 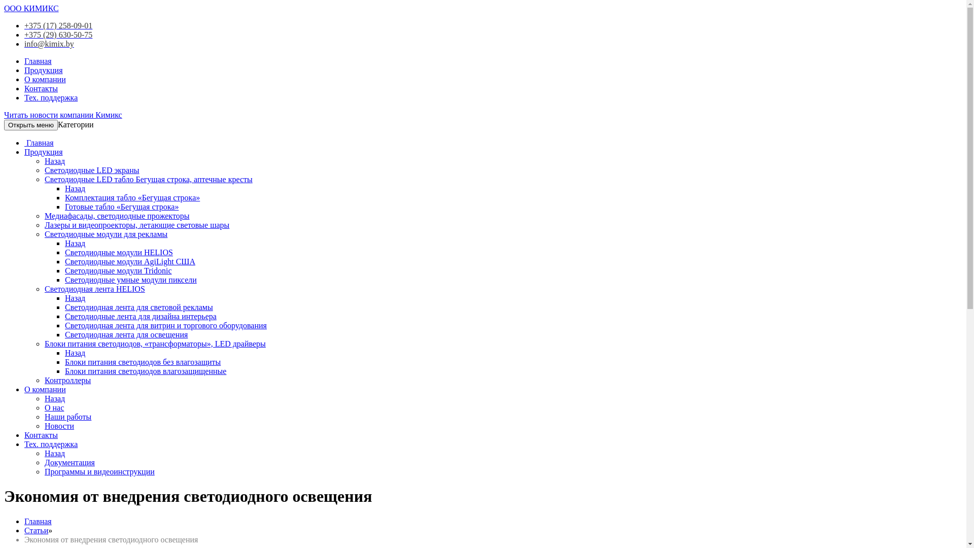 What do you see at coordinates (58, 35) in the screenshot?
I see `+375 (29) 630-50-75` at bounding box center [58, 35].